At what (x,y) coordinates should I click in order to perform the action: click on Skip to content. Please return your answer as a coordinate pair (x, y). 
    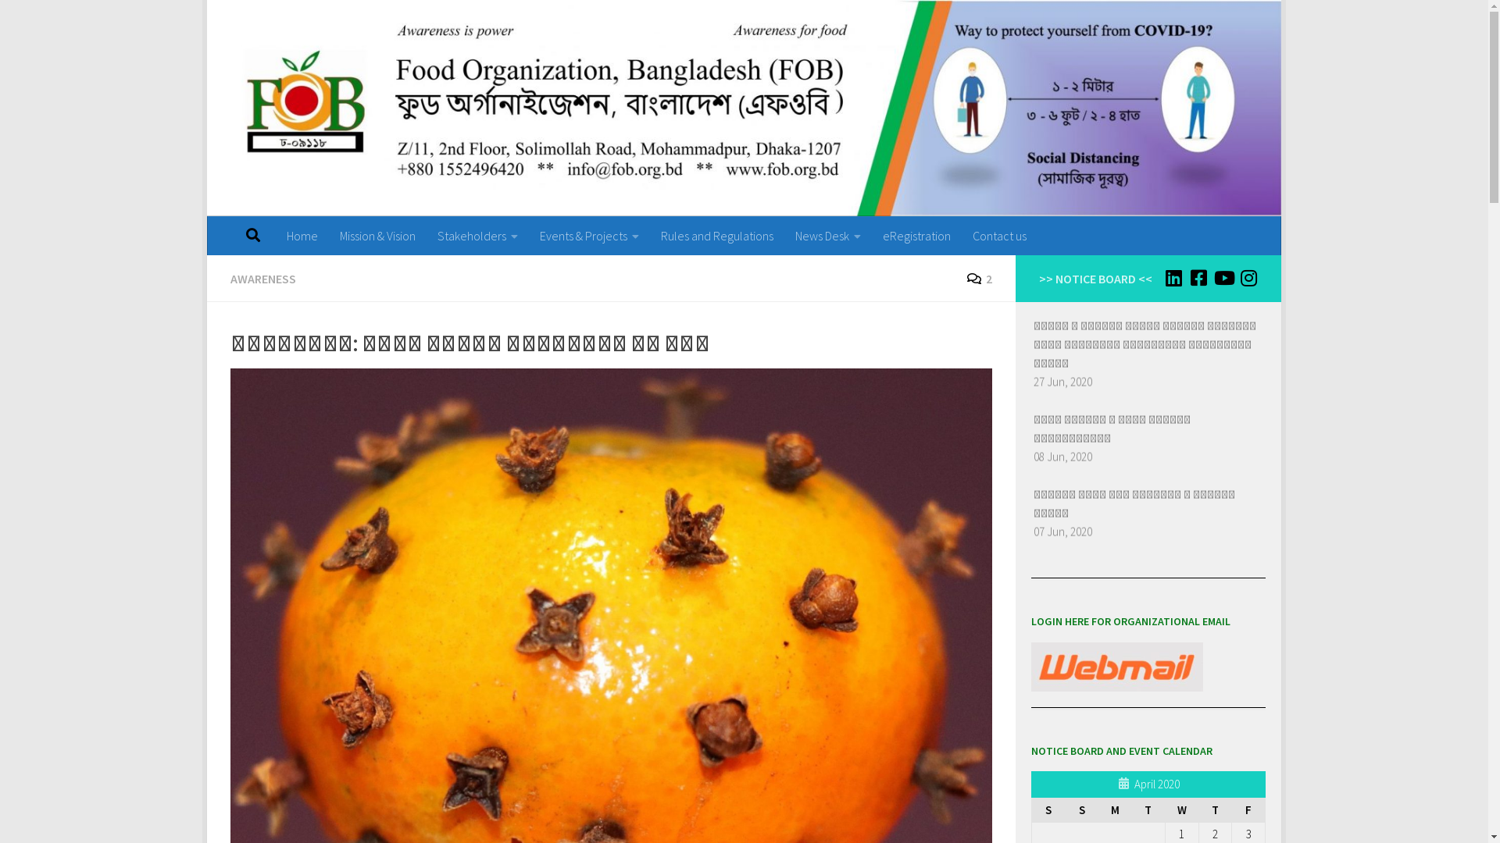
    Looking at the image, I should click on (272, 22).